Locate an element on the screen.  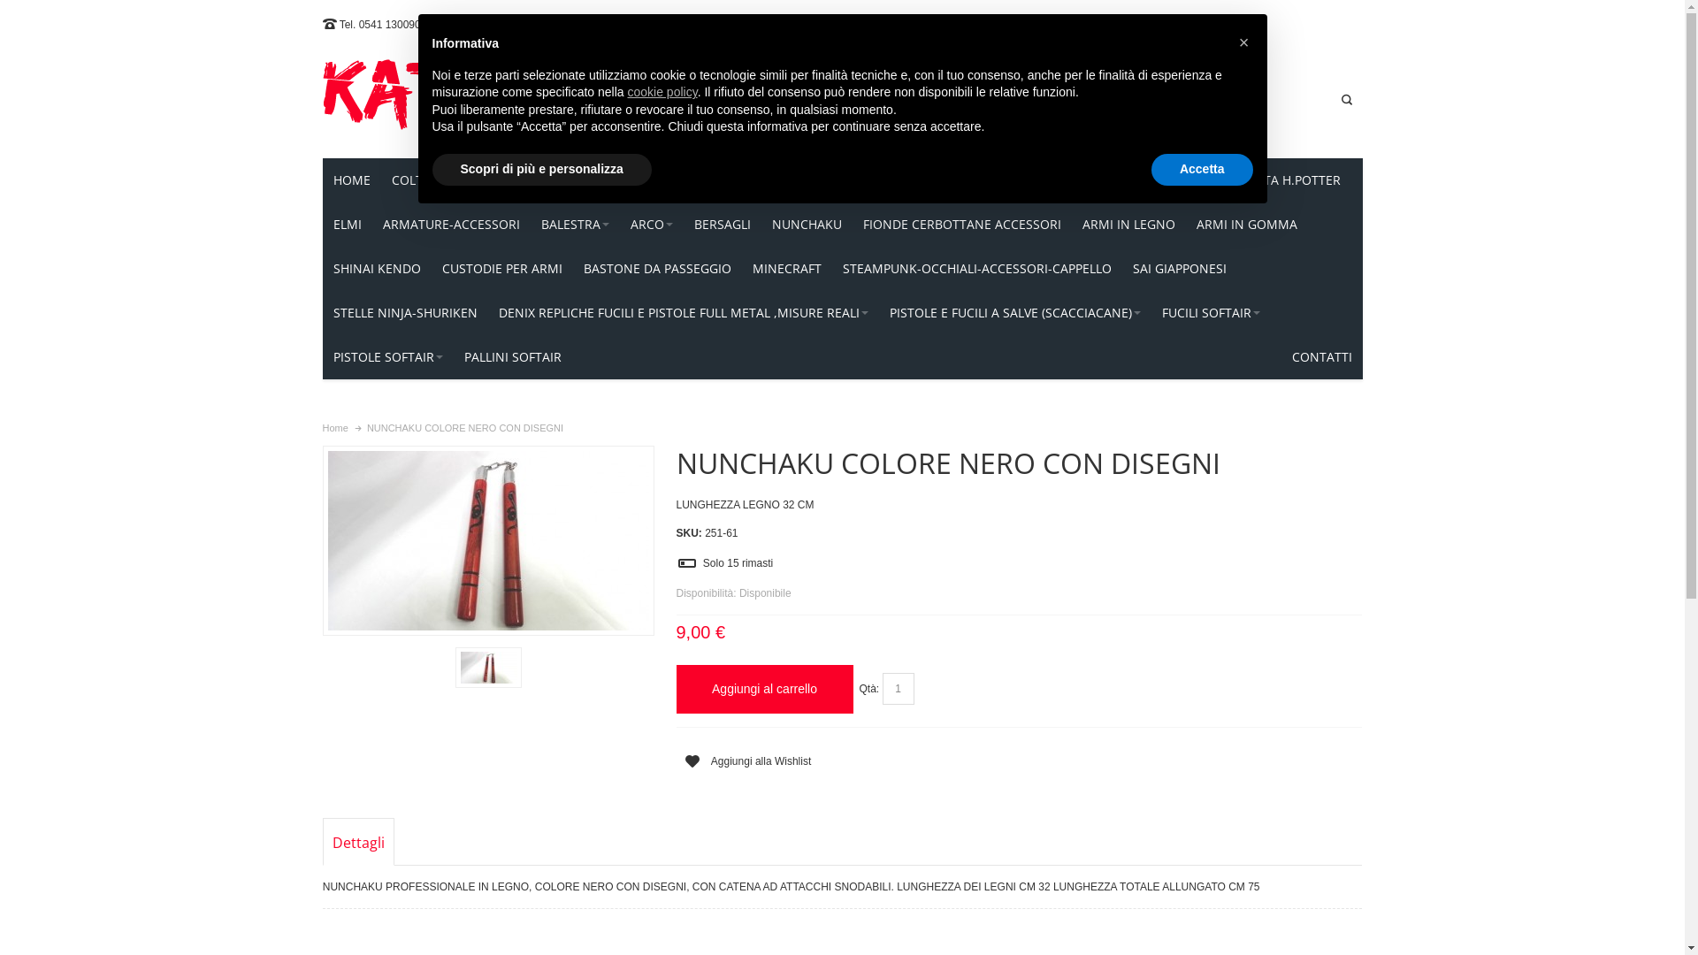
ARMI IN GOMMA is located at coordinates (1246, 225).